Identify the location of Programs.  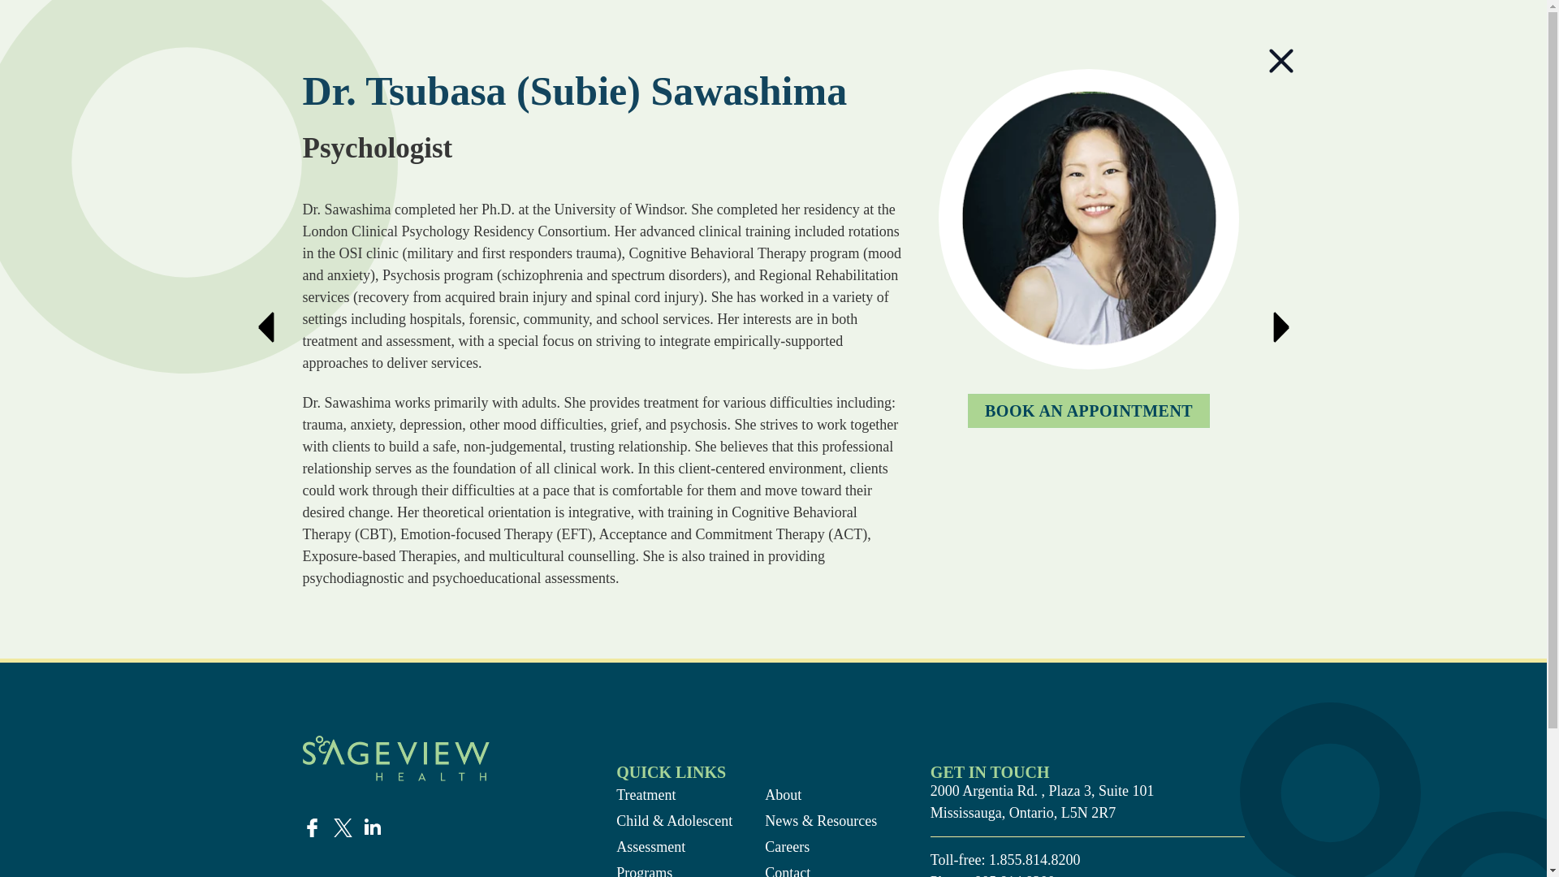
(674, 869).